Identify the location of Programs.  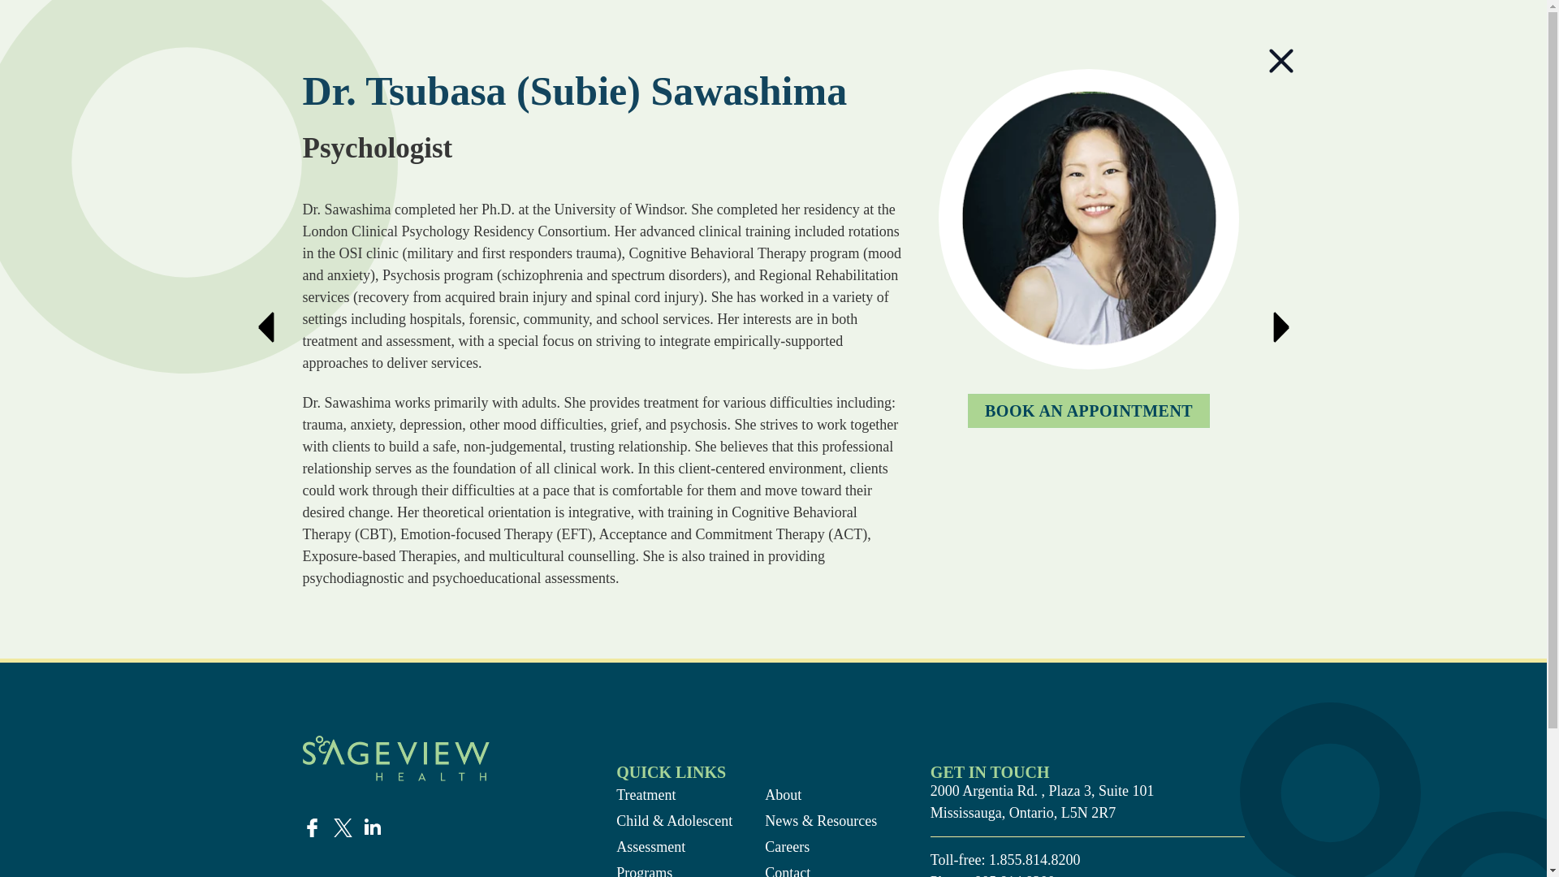
(674, 869).